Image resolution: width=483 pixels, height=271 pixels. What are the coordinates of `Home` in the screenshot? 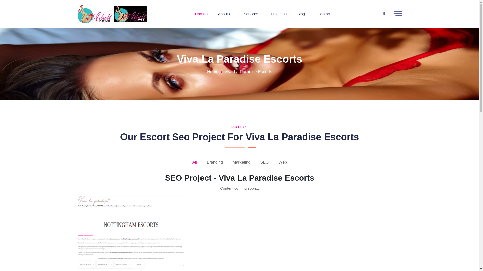 It's located at (202, 14).